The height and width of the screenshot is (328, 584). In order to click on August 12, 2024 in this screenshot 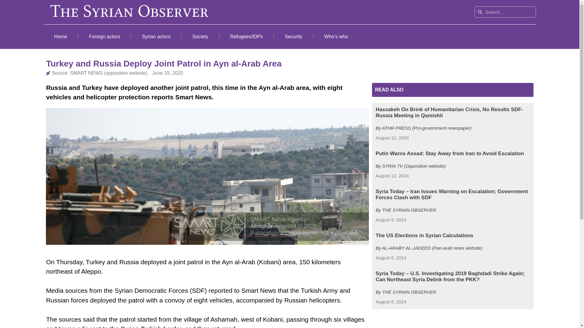, I will do `click(392, 138)`.